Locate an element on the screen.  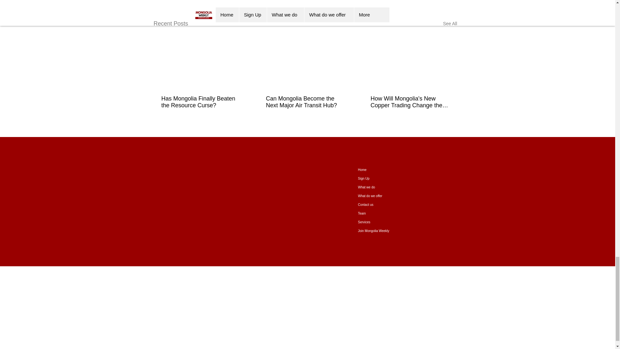
See All is located at coordinates (450, 23).